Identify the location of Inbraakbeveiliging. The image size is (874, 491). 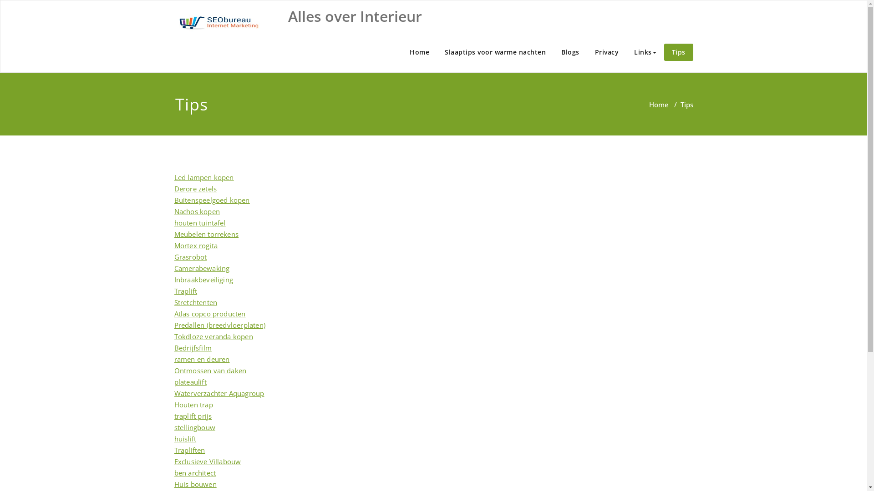
(203, 280).